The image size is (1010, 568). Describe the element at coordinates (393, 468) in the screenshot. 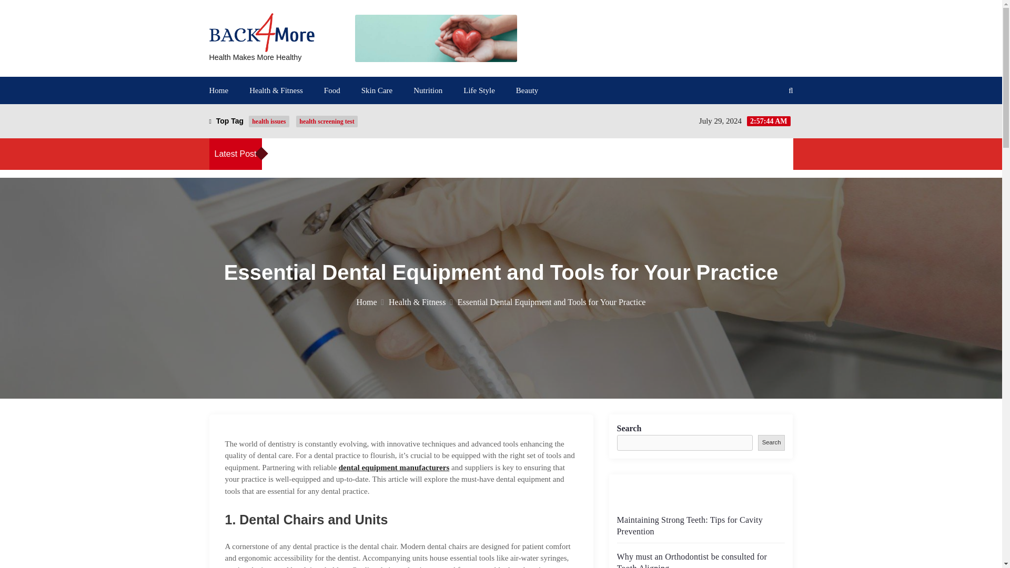

I see `dental equipment manufacturers` at that location.